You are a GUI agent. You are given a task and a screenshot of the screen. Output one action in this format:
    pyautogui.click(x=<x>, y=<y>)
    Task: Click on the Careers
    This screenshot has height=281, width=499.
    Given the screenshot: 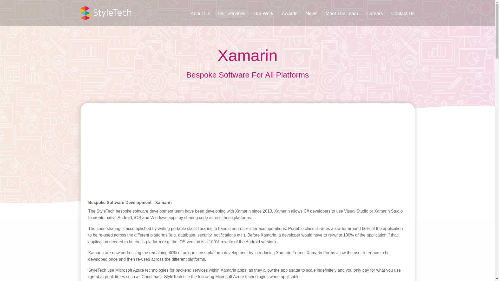 What is the action you would take?
    pyautogui.click(x=375, y=14)
    